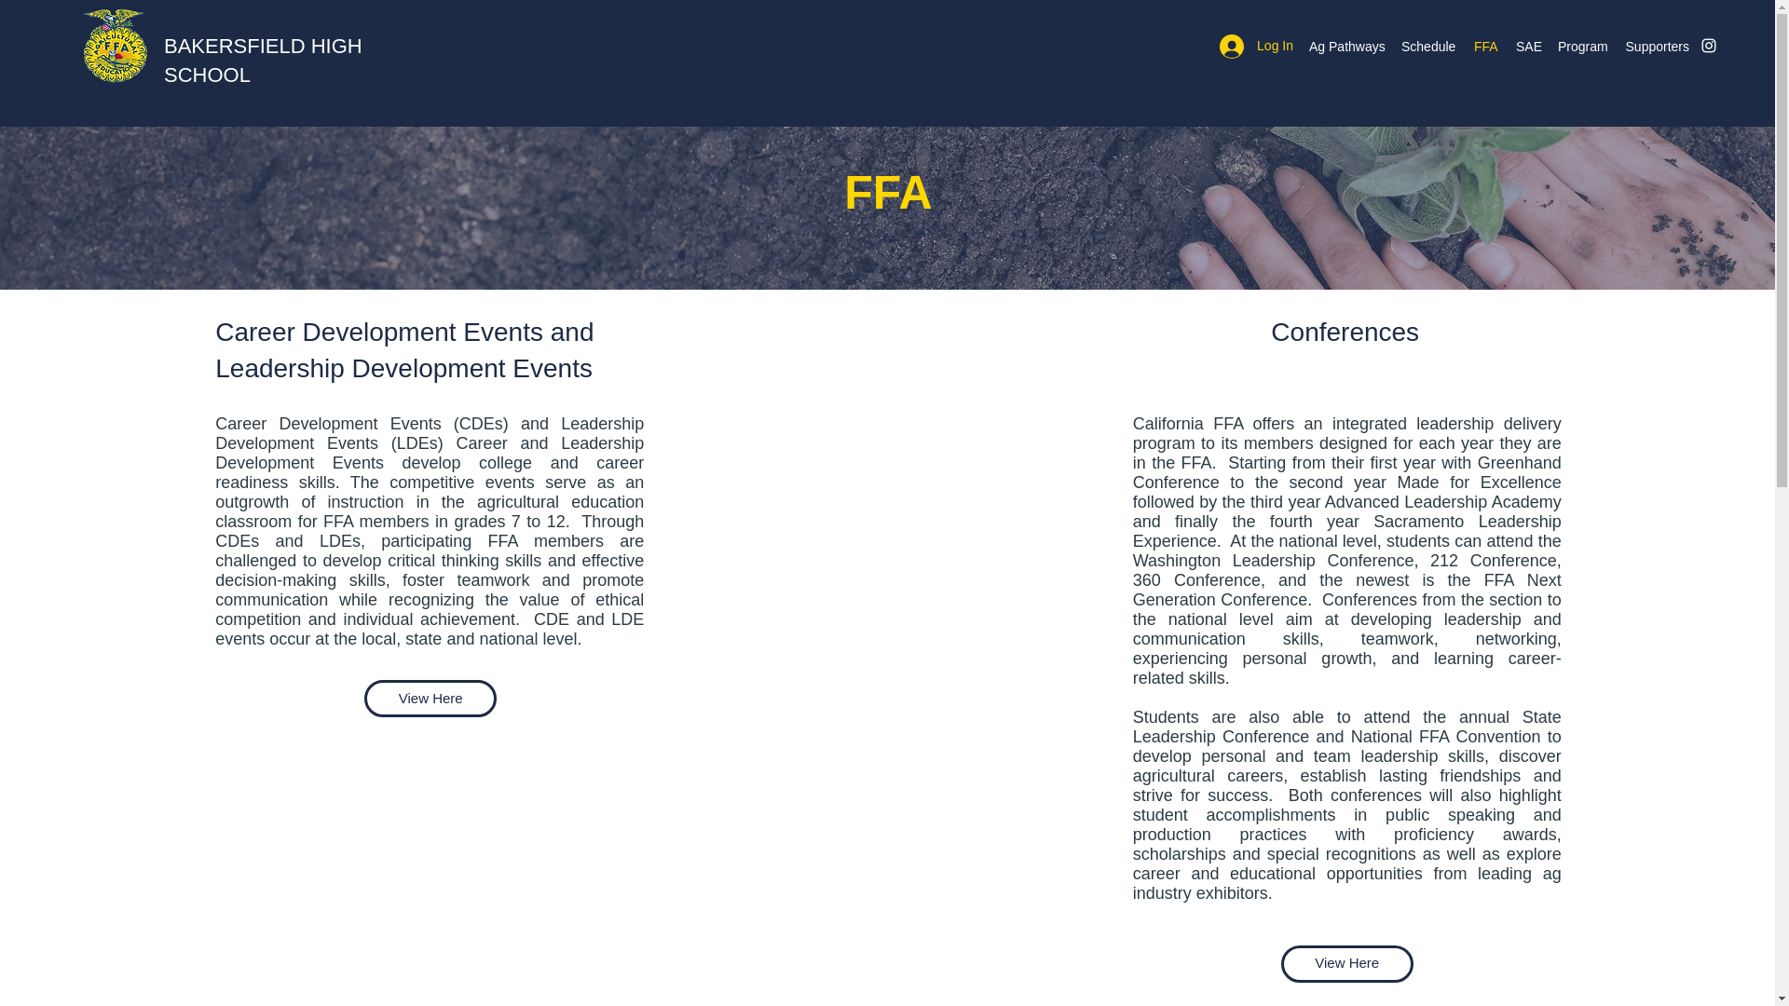  What do you see at coordinates (1345, 46) in the screenshot?
I see `Ag Pathways` at bounding box center [1345, 46].